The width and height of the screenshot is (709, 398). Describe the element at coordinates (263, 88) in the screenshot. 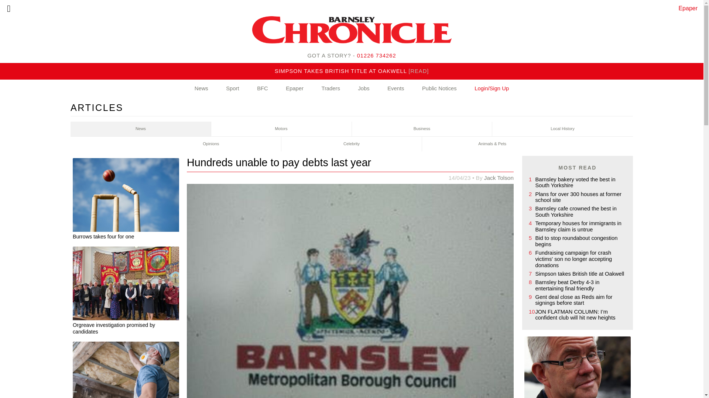

I see `BFC` at that location.